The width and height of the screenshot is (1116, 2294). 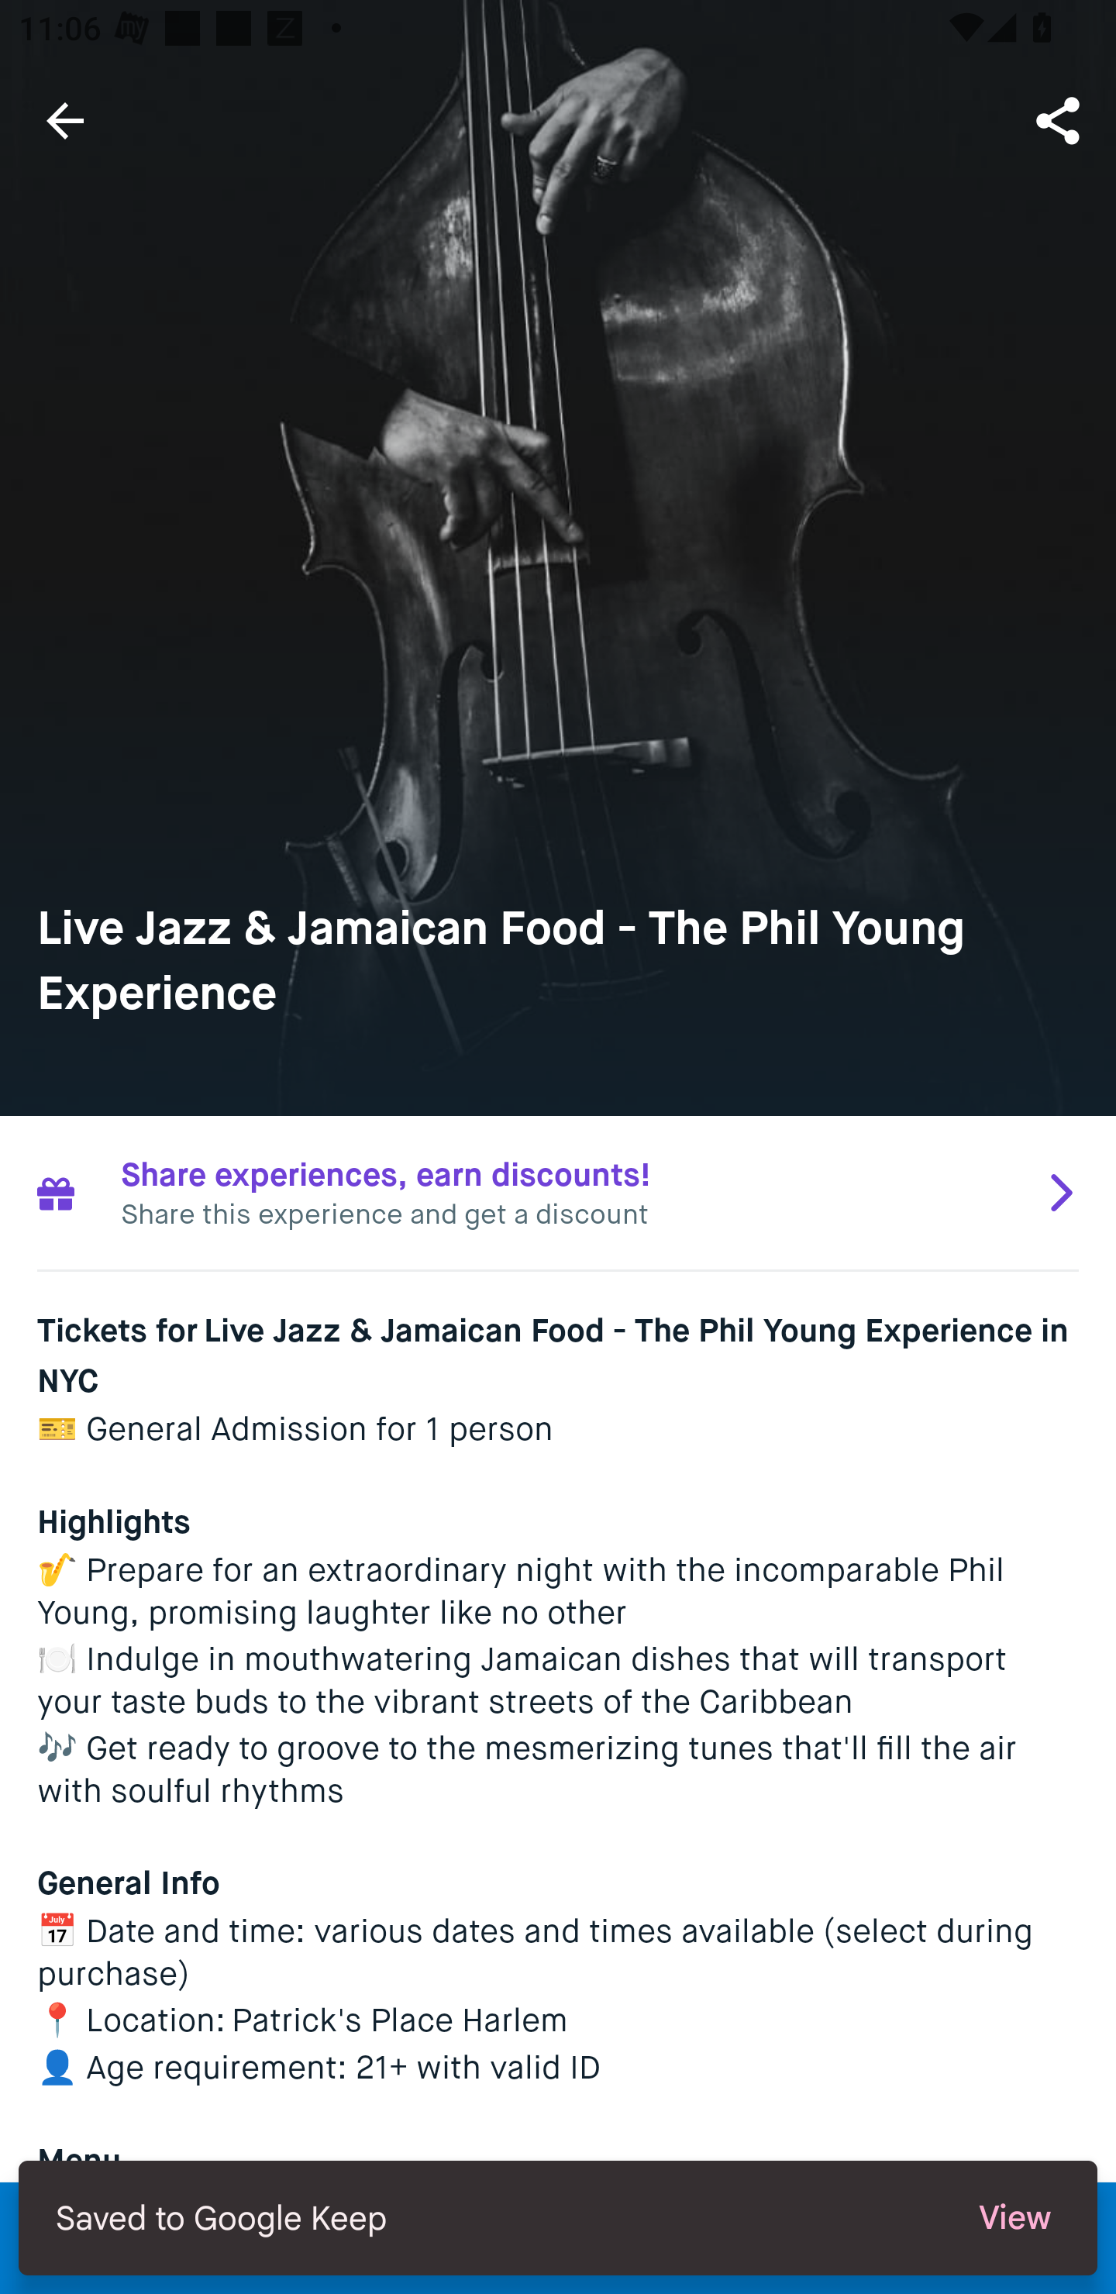 What do you see at coordinates (1014, 2218) in the screenshot?
I see `View` at bounding box center [1014, 2218].